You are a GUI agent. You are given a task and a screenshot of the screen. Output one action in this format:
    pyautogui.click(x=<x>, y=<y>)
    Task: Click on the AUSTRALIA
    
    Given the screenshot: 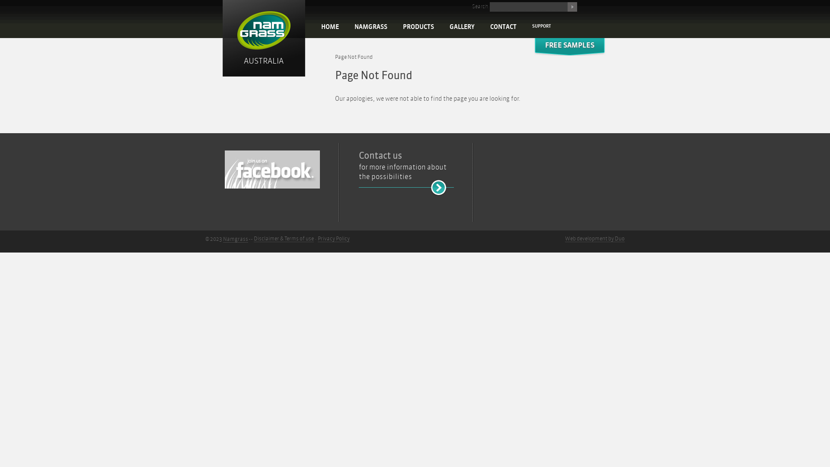 What is the action you would take?
    pyautogui.click(x=264, y=39)
    